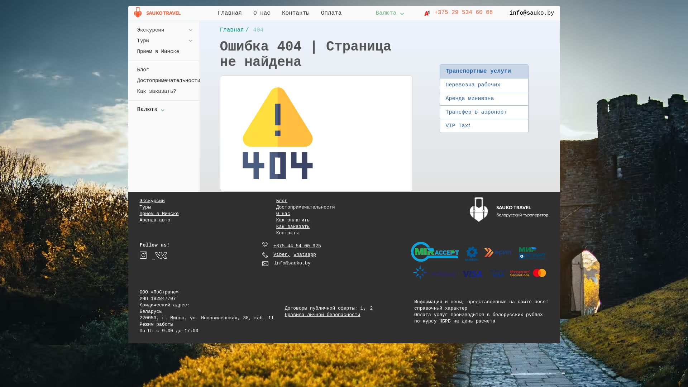  I want to click on VIP Taxi, so click(484, 126).